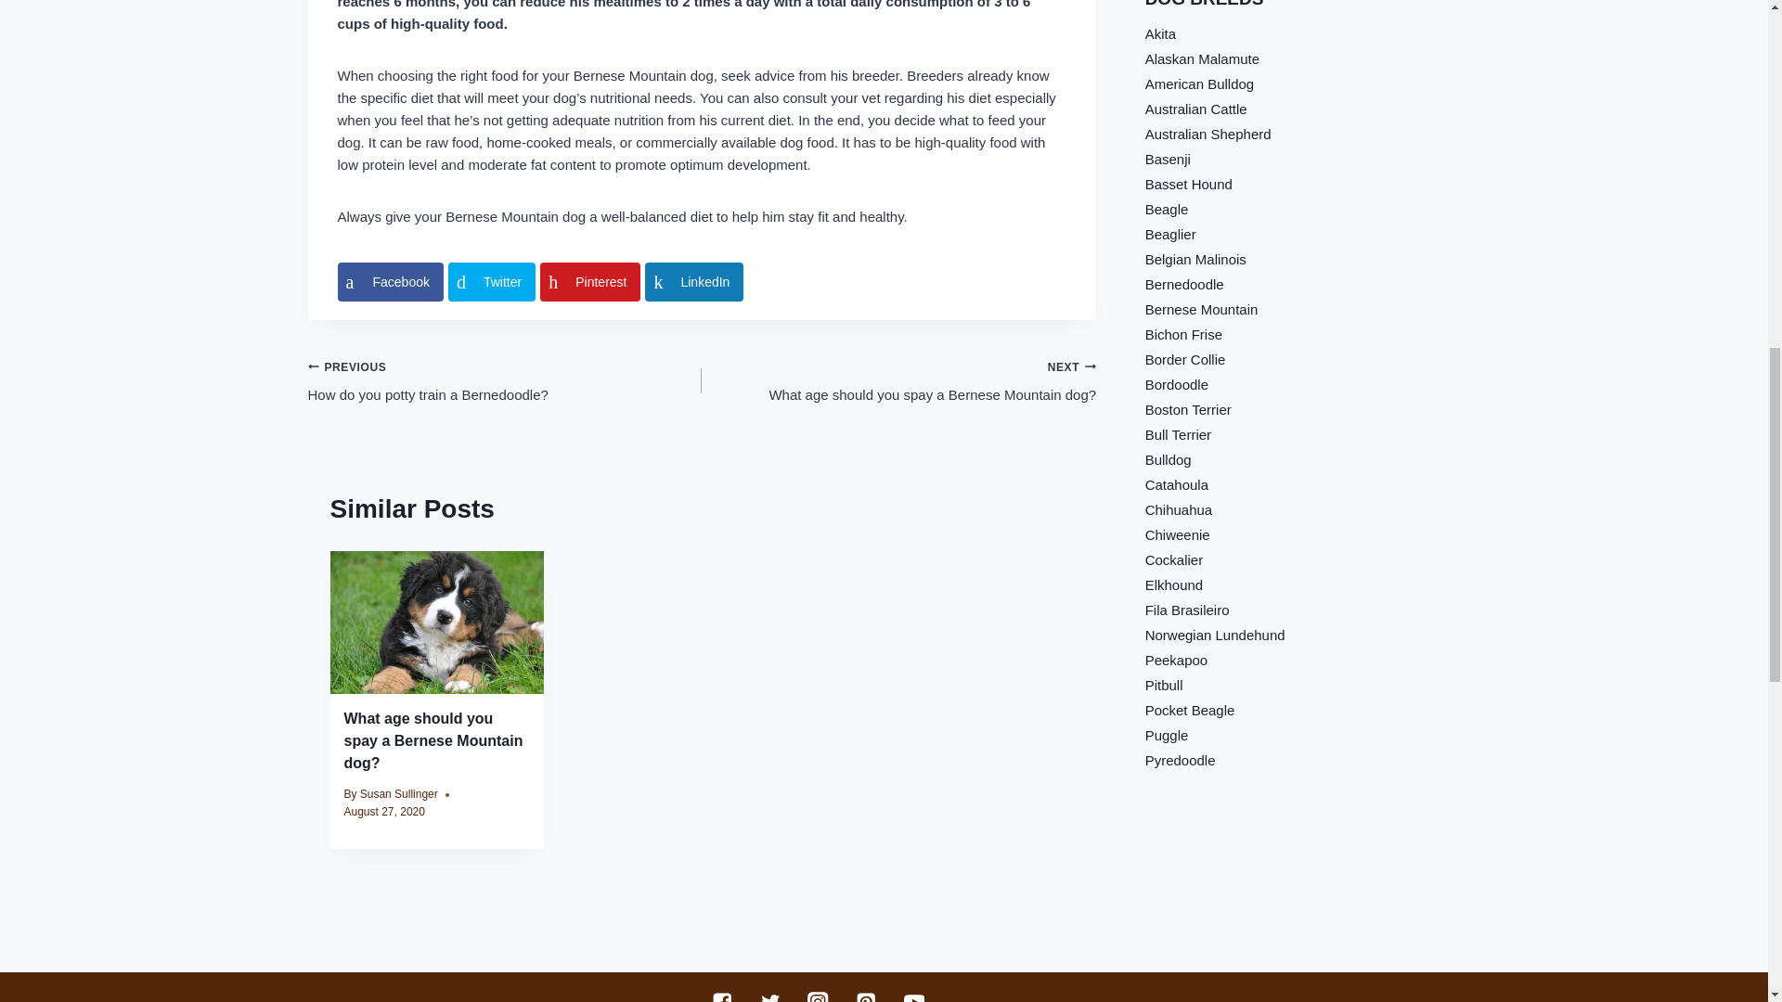  What do you see at coordinates (433, 740) in the screenshot?
I see `Pinterest` at bounding box center [433, 740].